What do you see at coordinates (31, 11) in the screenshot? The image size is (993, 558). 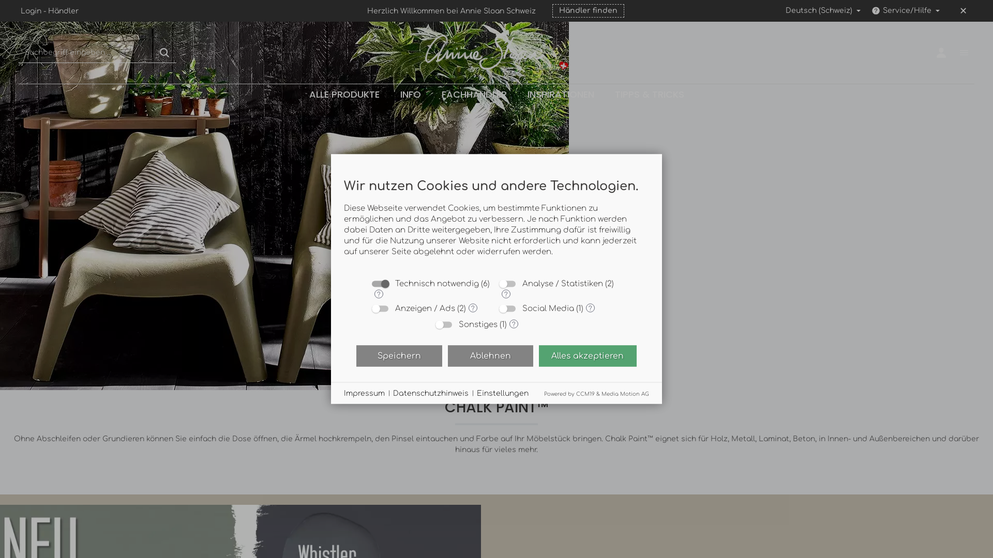 I see `Login` at bounding box center [31, 11].